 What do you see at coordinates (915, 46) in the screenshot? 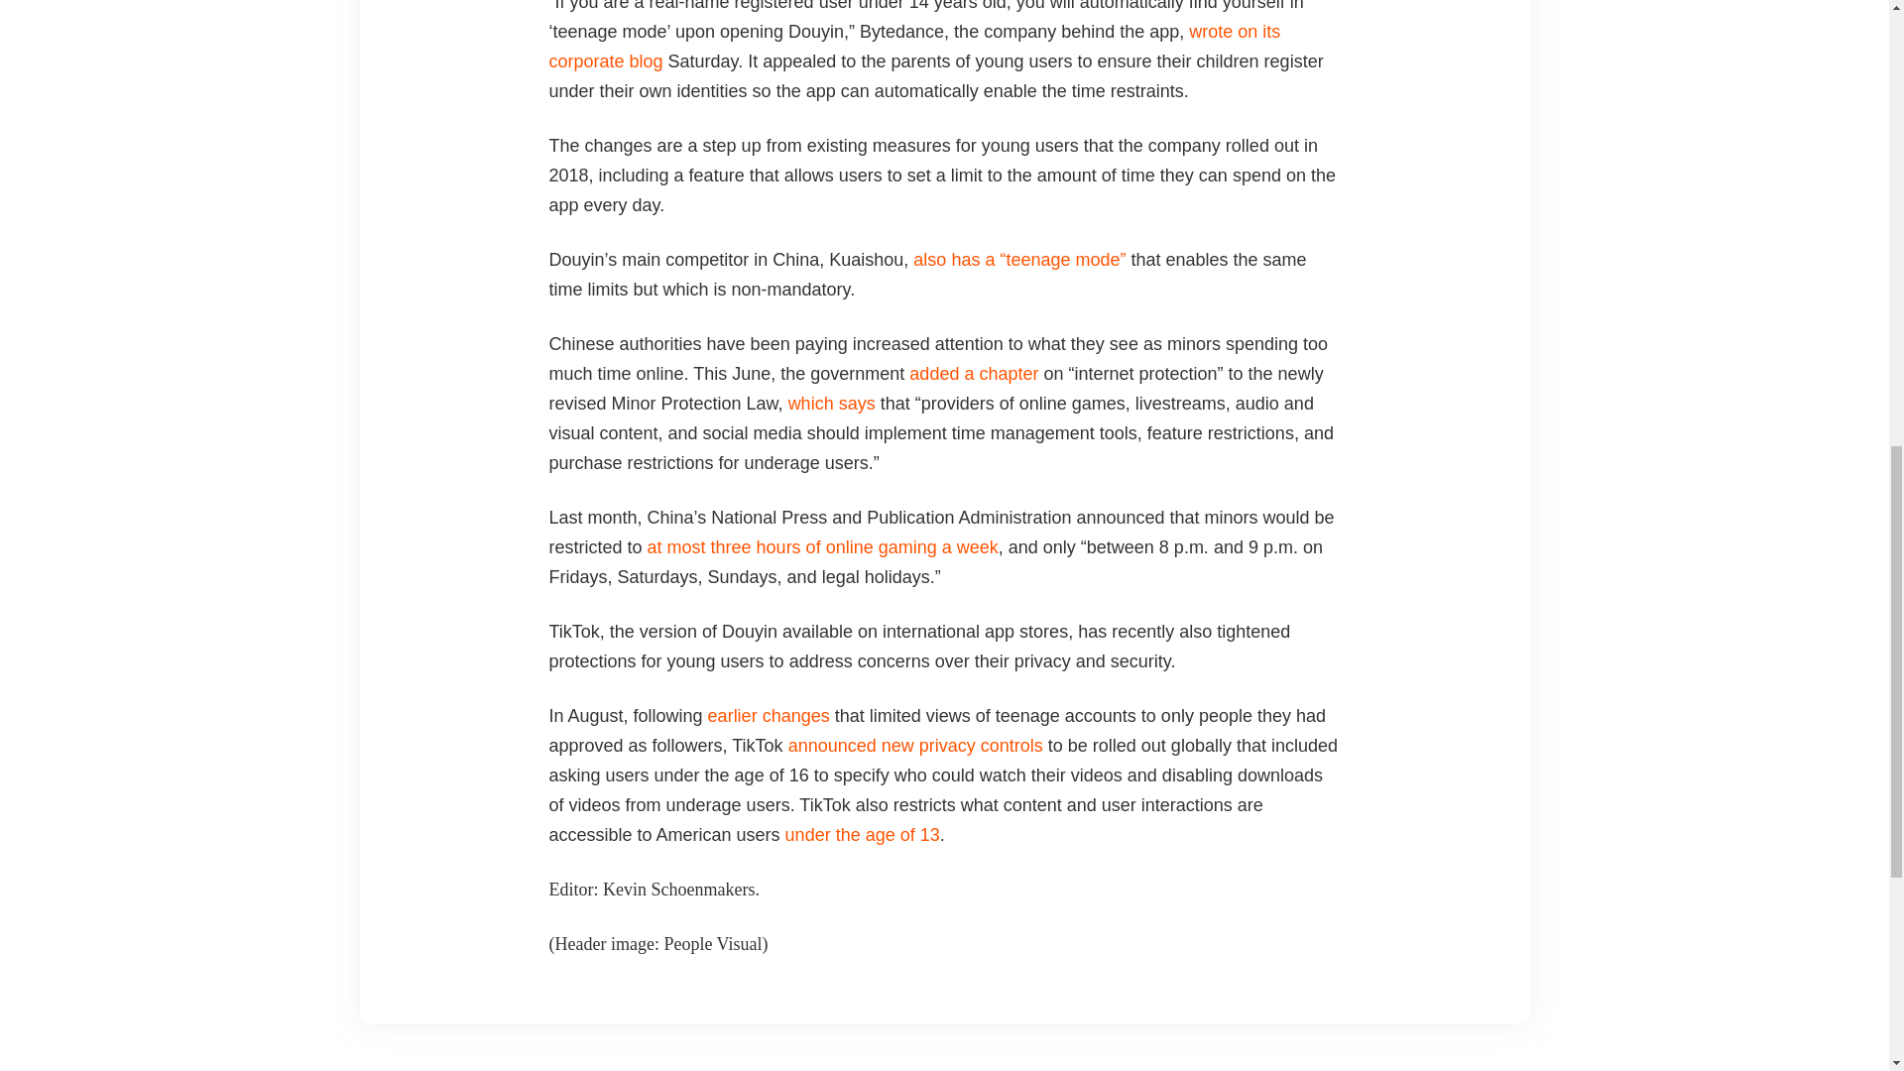
I see `wrote on its corporate blog` at bounding box center [915, 46].